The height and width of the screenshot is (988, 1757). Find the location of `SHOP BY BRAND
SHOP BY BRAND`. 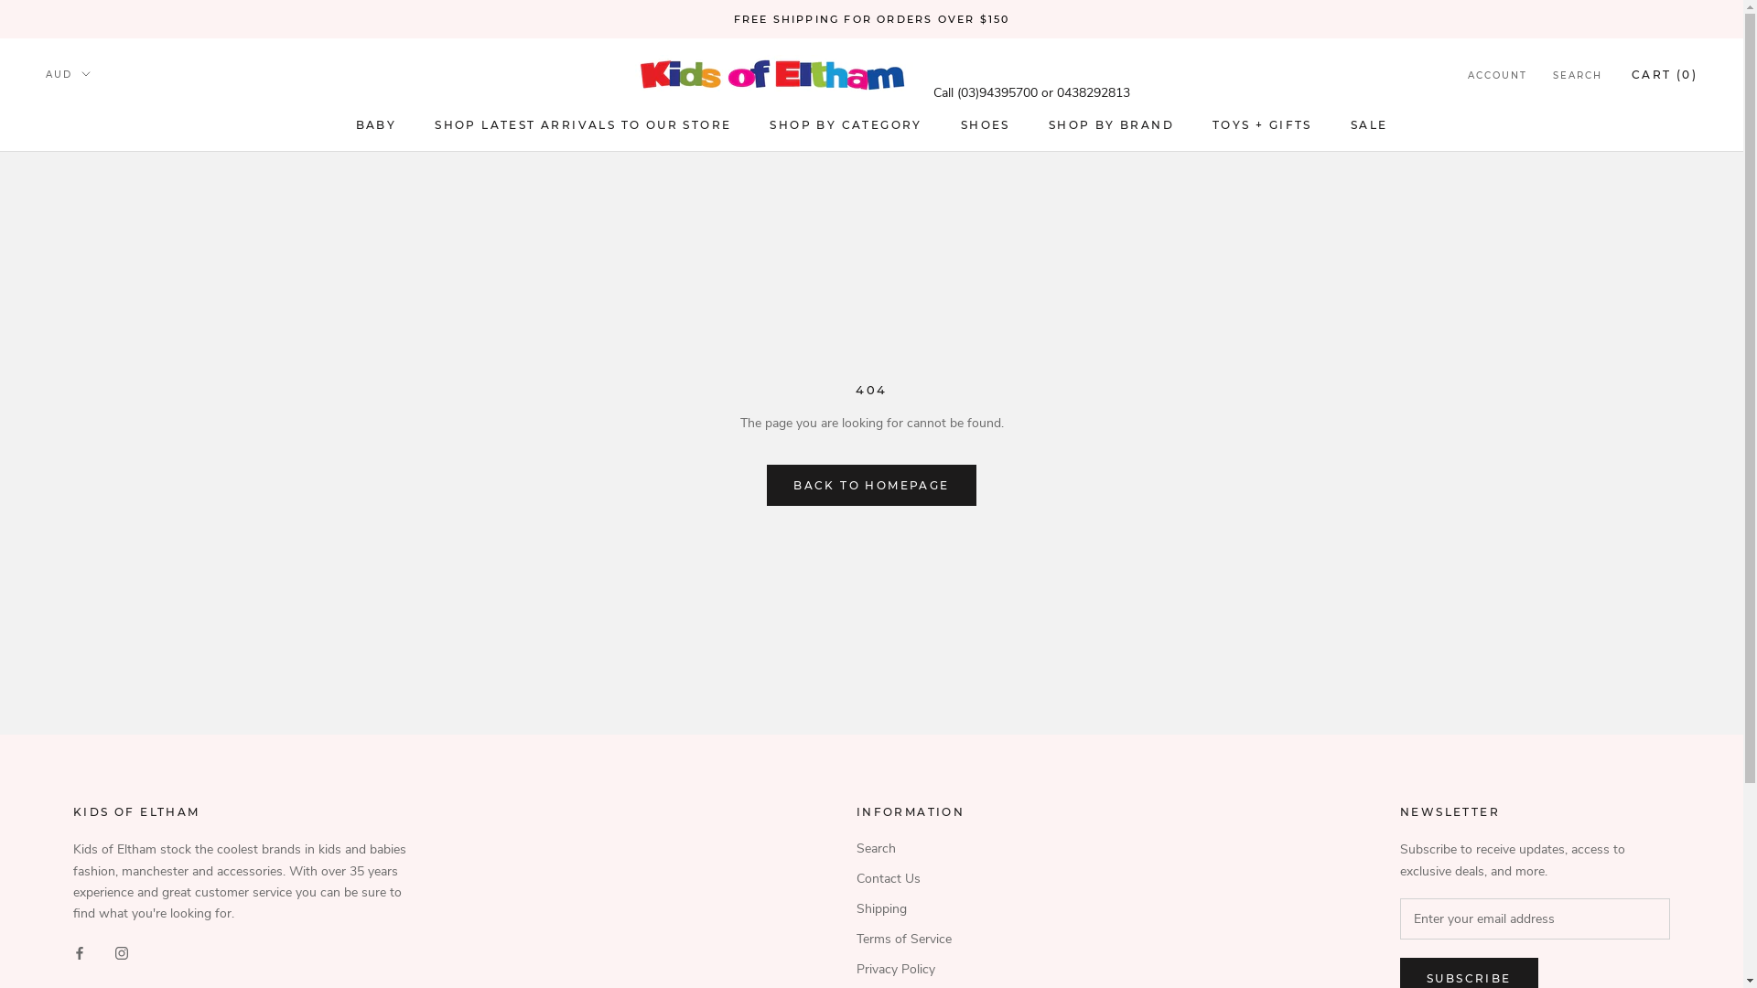

SHOP BY BRAND
SHOP BY BRAND is located at coordinates (1111, 124).